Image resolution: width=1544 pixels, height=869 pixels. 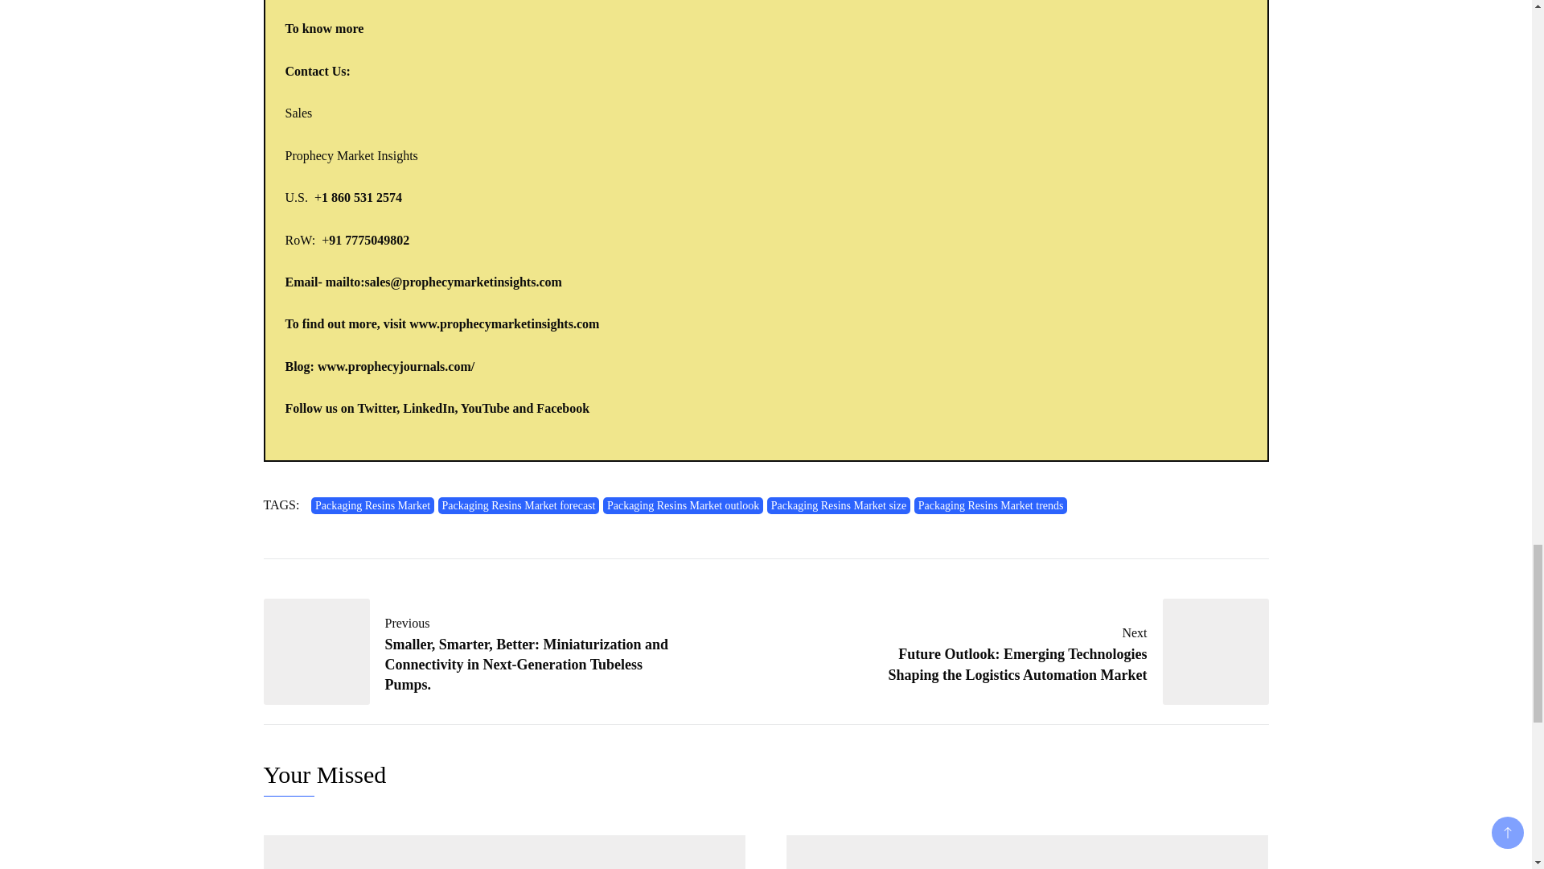 What do you see at coordinates (428, 408) in the screenshot?
I see `LinkedIn` at bounding box center [428, 408].